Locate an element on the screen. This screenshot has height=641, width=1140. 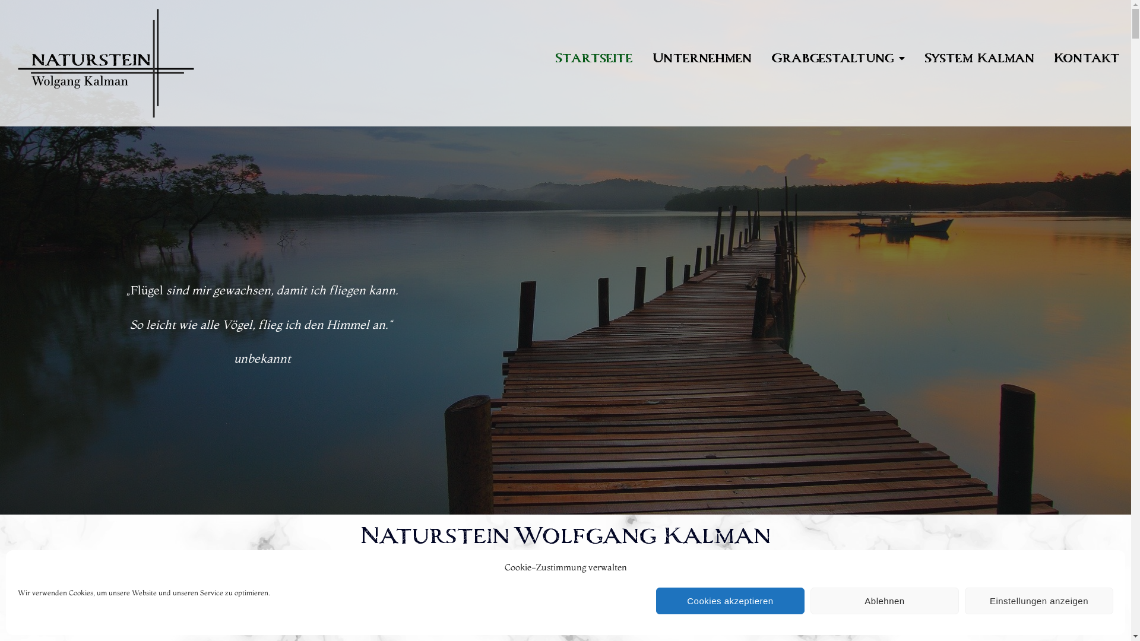
Einstellungen anzeigen is located at coordinates (1039, 601).